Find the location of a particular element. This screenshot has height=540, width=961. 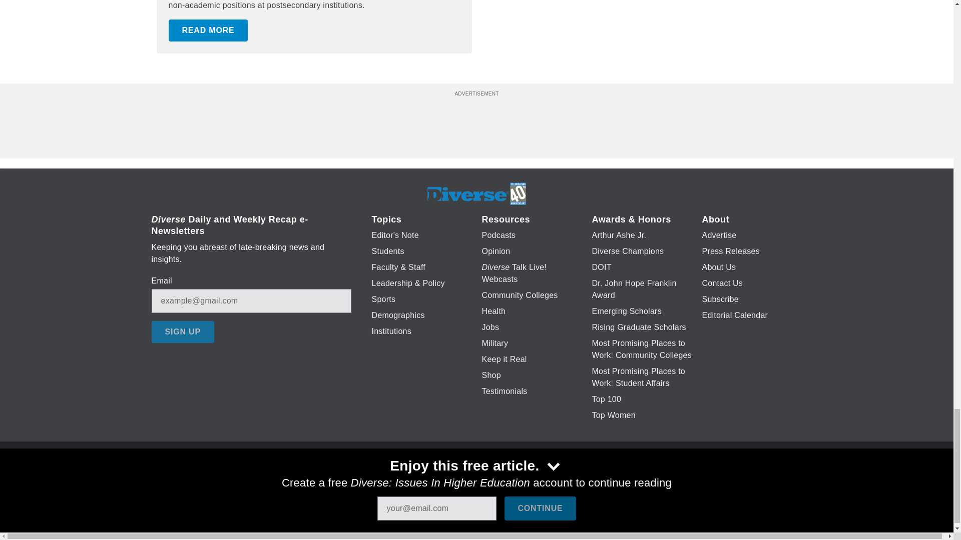

Facebook icon is located at coordinates (419, 479).